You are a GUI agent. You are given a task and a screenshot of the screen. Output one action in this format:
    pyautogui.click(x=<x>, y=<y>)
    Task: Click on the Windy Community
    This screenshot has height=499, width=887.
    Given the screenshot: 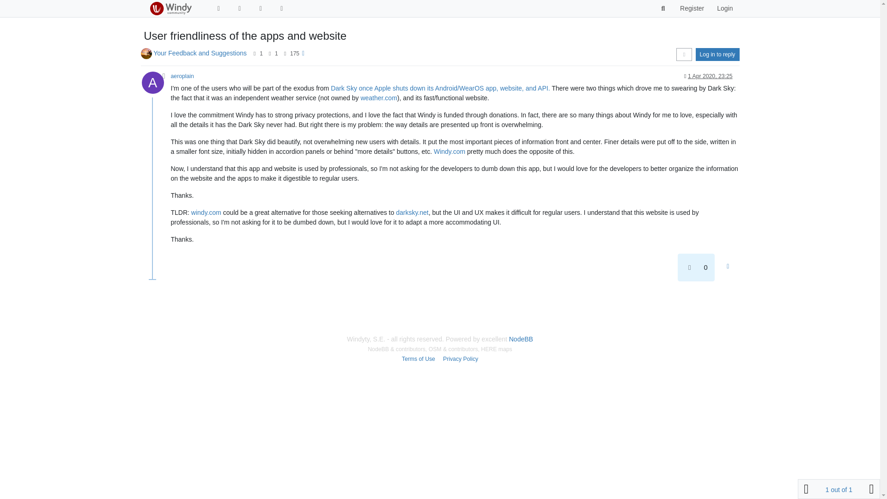 What is the action you would take?
    pyautogui.click(x=170, y=8)
    